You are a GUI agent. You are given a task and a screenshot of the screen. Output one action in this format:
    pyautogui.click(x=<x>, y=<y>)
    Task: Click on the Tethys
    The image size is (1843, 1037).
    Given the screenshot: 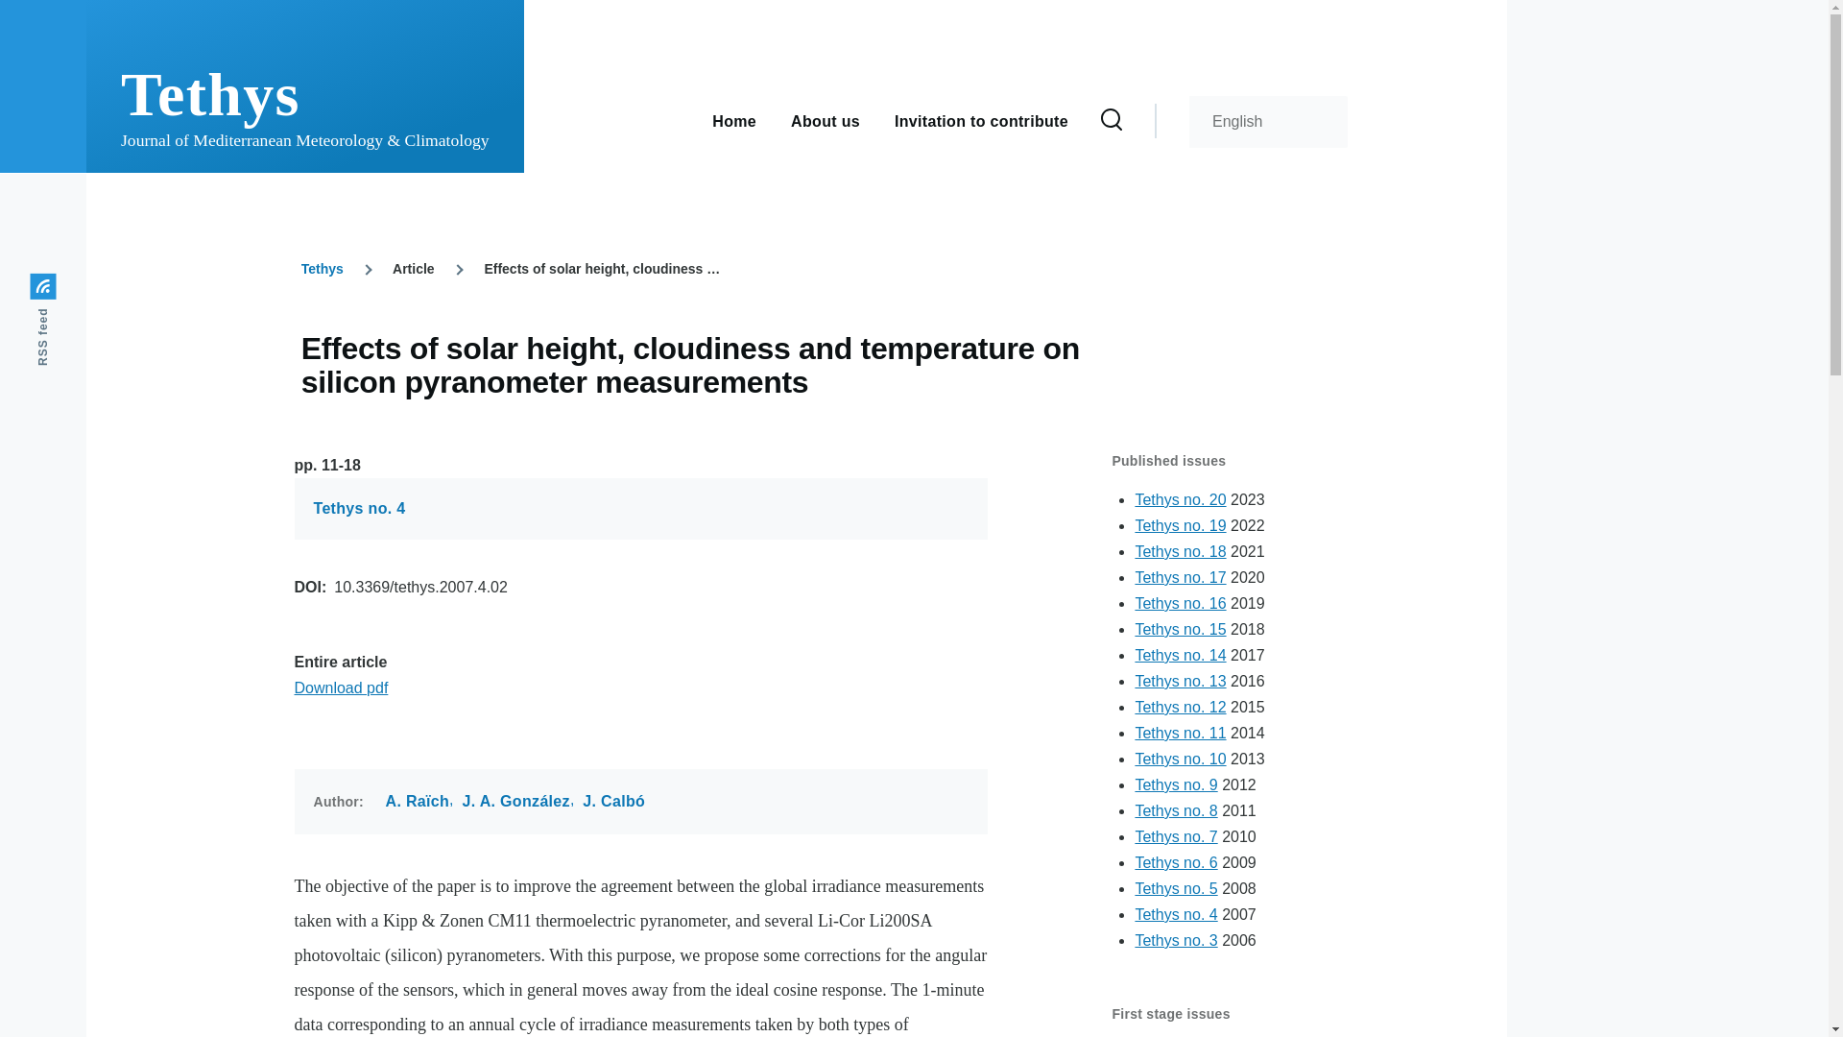 What is the action you would take?
    pyautogui.click(x=323, y=269)
    